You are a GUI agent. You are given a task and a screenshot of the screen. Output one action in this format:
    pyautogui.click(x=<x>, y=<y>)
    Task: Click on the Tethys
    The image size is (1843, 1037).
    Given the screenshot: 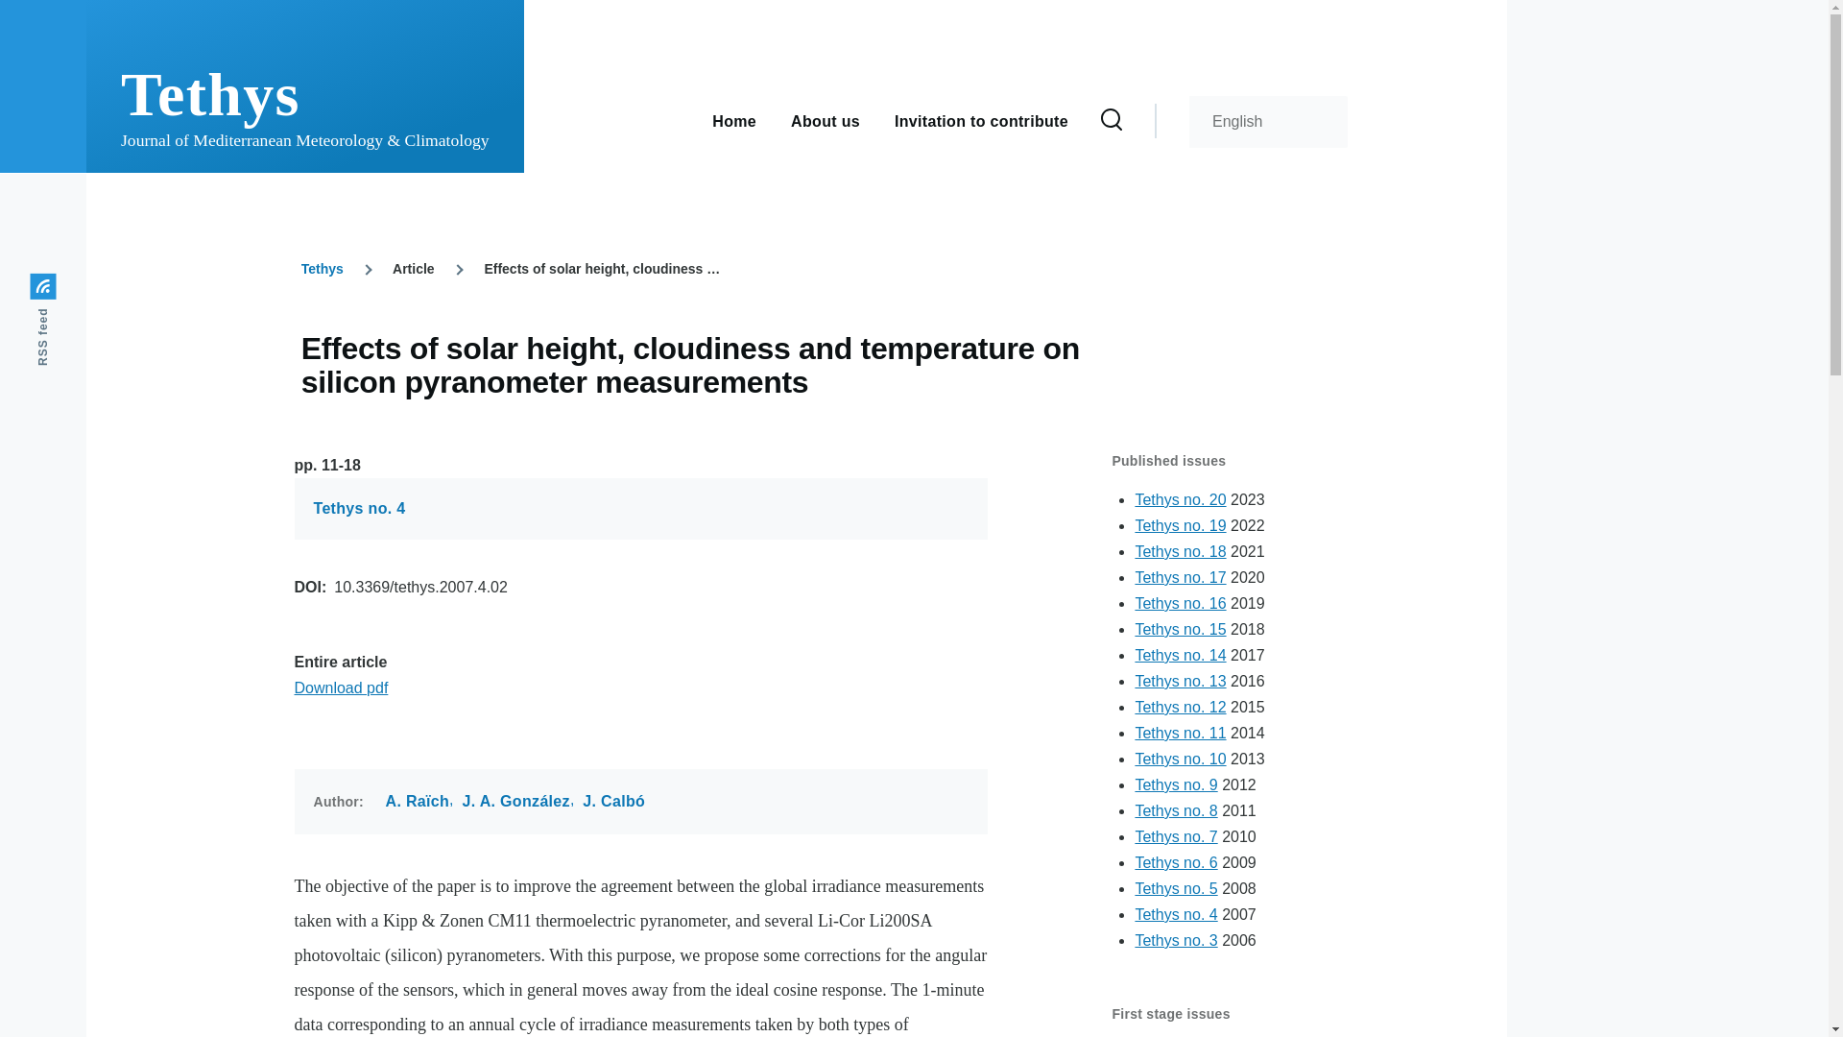 What is the action you would take?
    pyautogui.click(x=323, y=269)
    